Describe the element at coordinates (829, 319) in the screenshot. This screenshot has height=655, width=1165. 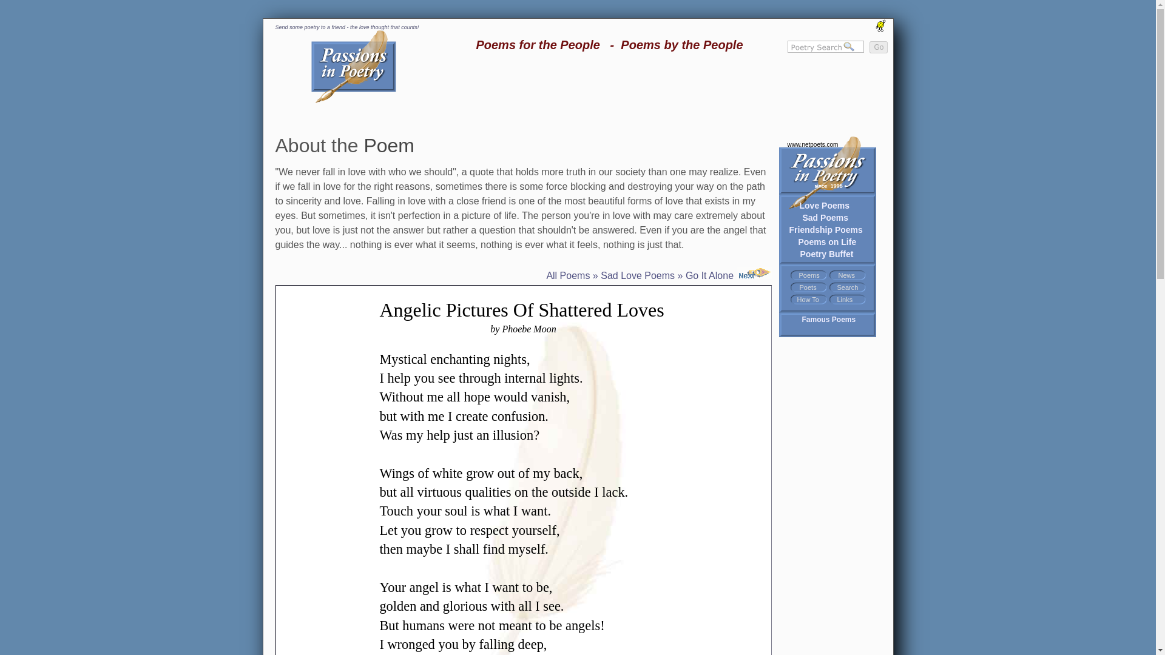
I see `The Best Public Domain Poetry` at that location.